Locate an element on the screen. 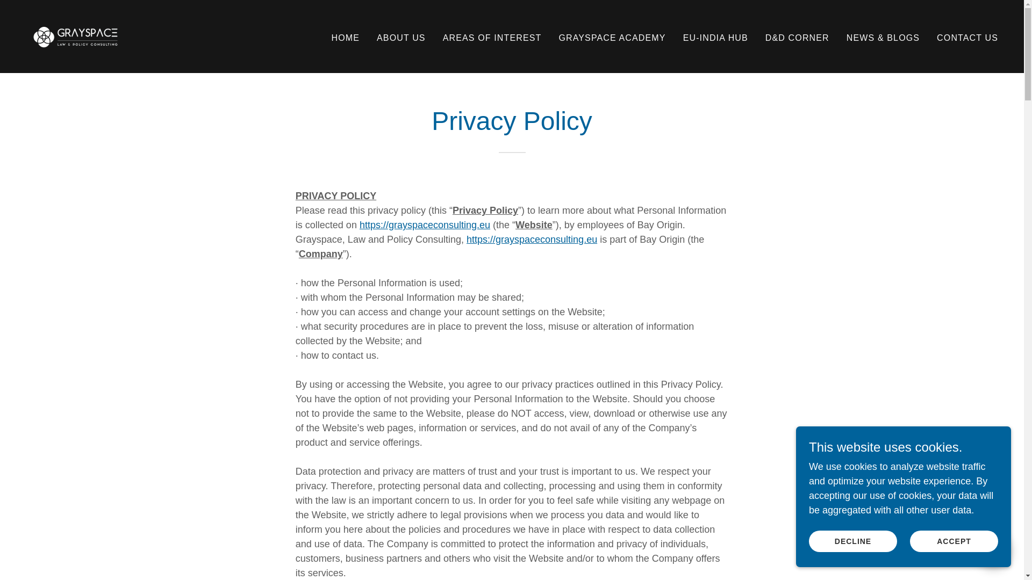 This screenshot has width=1032, height=580. AREAS OF INTEREST is located at coordinates (492, 37).